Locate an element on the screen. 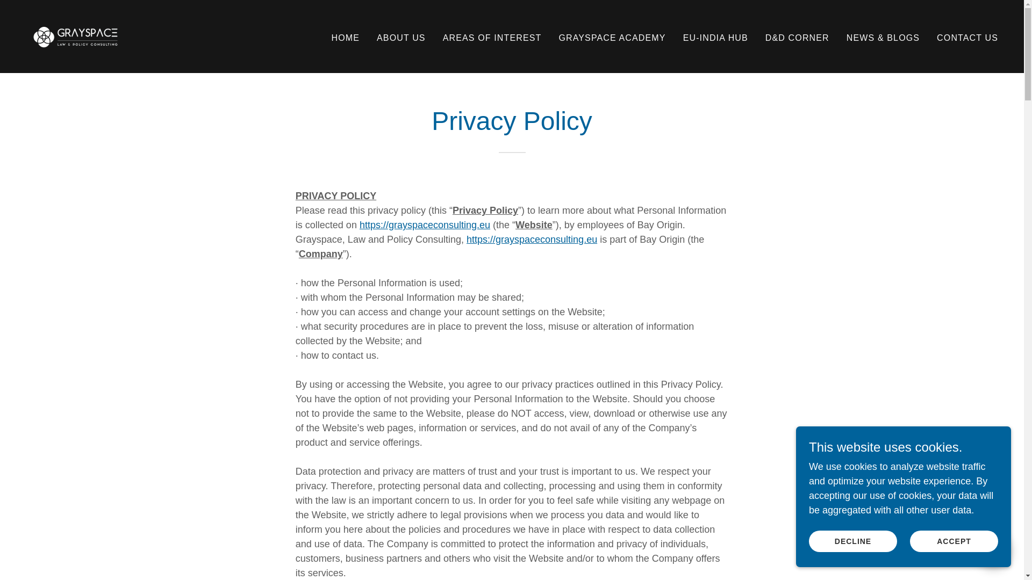 This screenshot has width=1032, height=580. AREAS OF INTEREST is located at coordinates (492, 37).